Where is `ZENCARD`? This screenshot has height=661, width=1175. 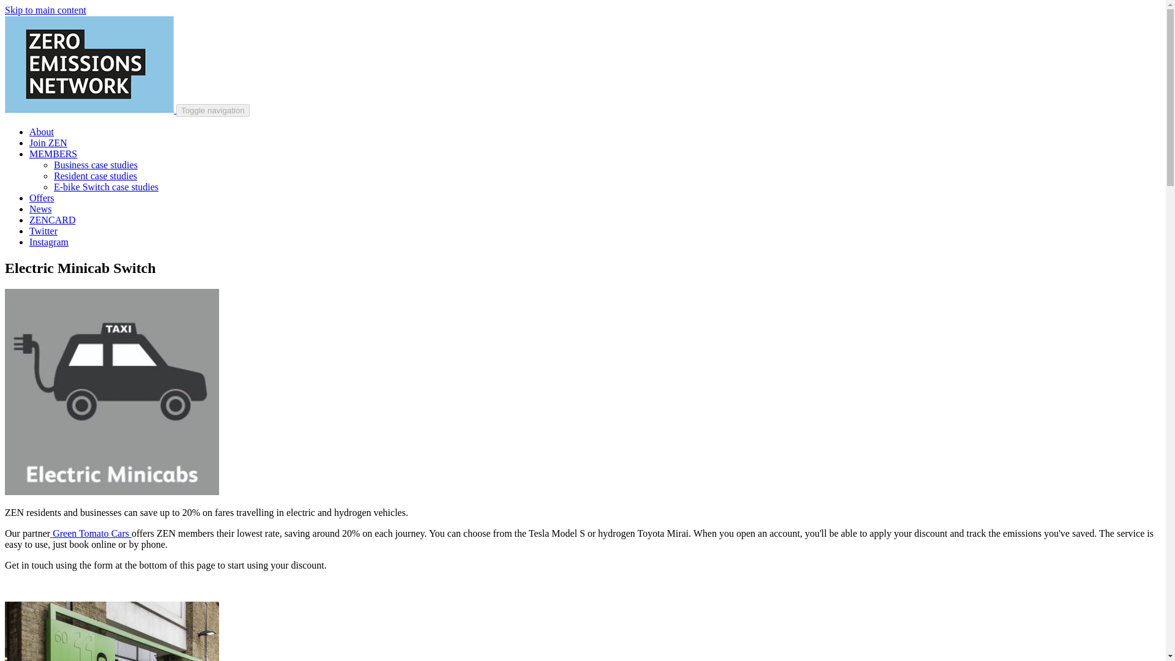
ZENCARD is located at coordinates (53, 220).